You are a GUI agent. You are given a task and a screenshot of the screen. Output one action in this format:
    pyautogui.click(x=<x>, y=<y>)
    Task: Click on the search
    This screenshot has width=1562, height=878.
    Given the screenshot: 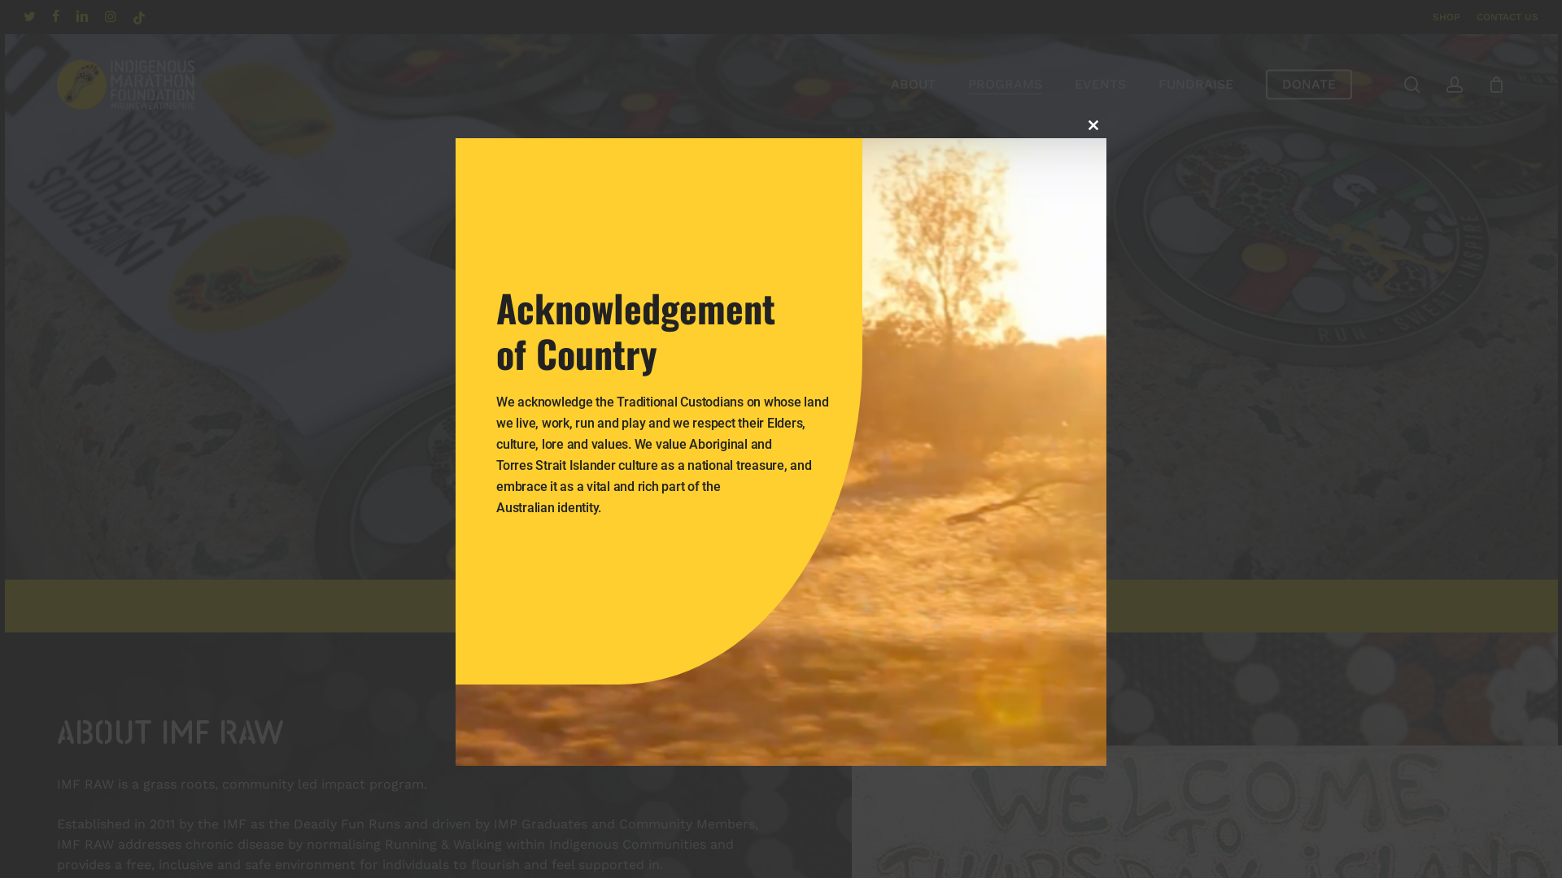 What is the action you would take?
    pyautogui.click(x=1412, y=85)
    